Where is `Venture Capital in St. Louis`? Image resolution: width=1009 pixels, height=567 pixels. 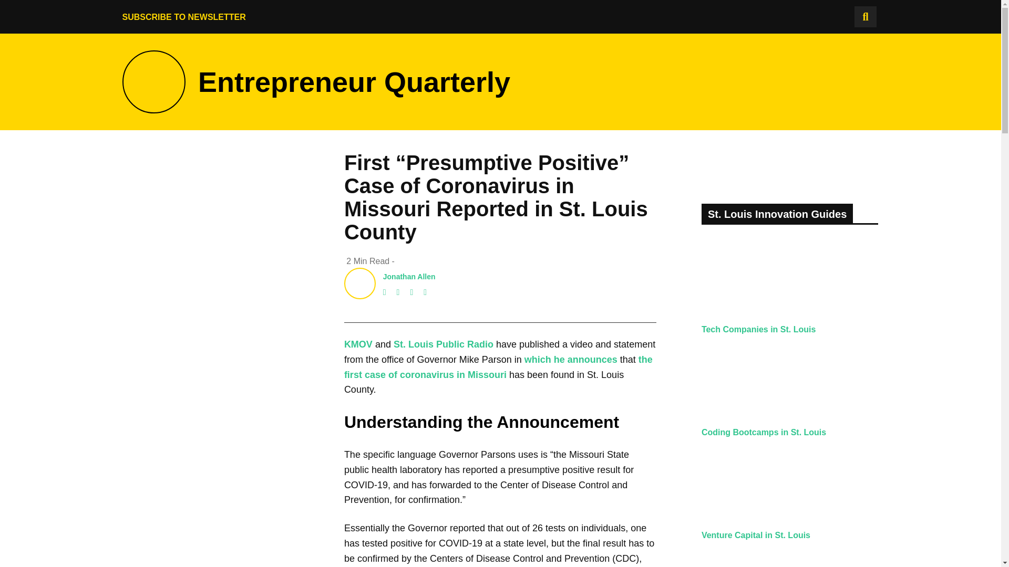
Venture Capital in St. Louis is located at coordinates (756, 535).